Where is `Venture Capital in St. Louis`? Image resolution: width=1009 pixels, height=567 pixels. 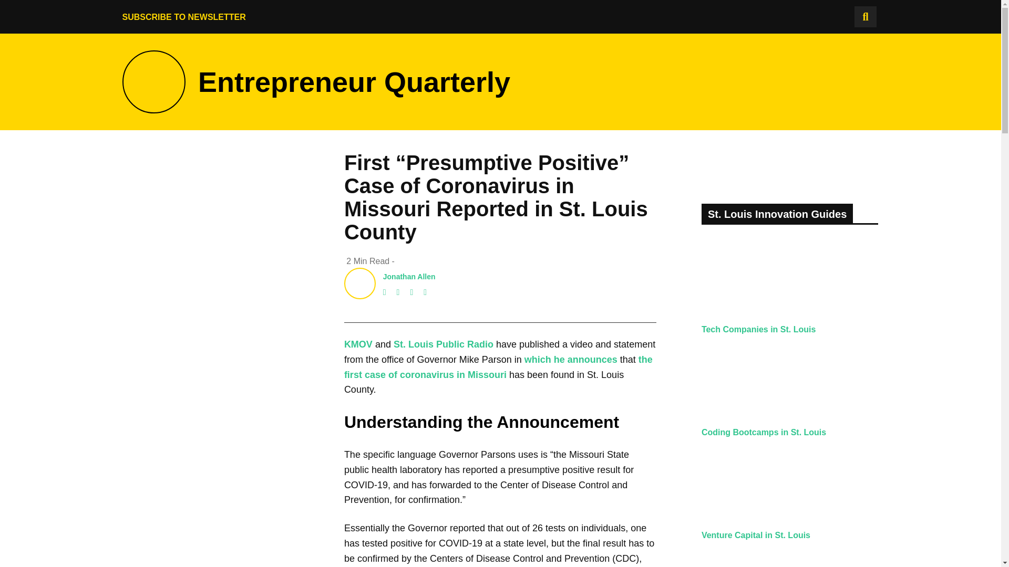
Venture Capital in St. Louis is located at coordinates (756, 535).